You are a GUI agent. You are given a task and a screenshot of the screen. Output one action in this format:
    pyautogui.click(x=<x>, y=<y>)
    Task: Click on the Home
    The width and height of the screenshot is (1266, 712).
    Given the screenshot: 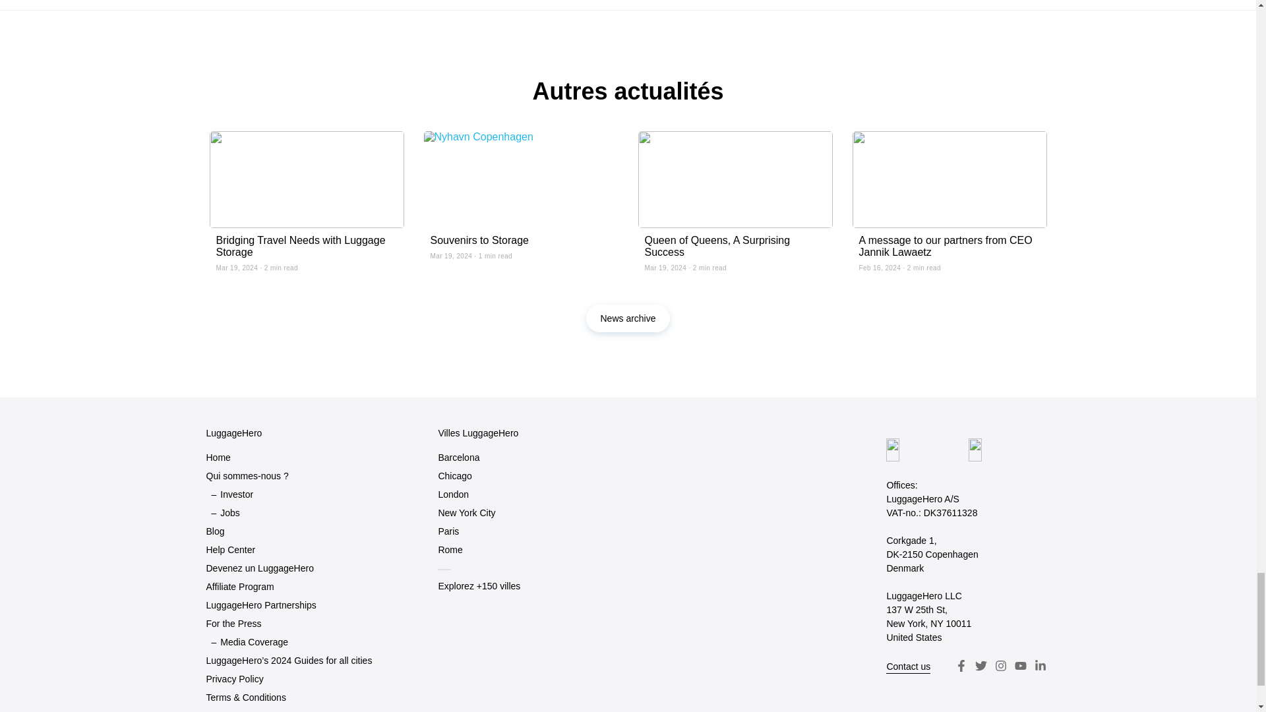 What is the action you would take?
    pyautogui.click(x=218, y=458)
    